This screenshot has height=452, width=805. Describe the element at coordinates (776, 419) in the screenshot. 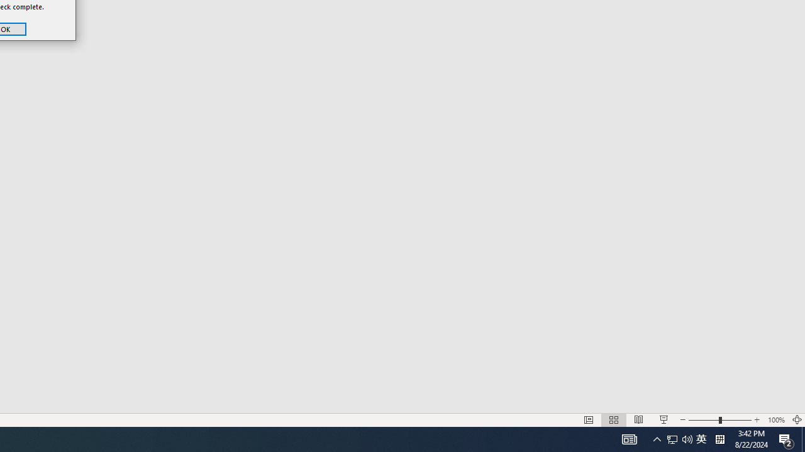

I see `Zoom 100%` at that location.